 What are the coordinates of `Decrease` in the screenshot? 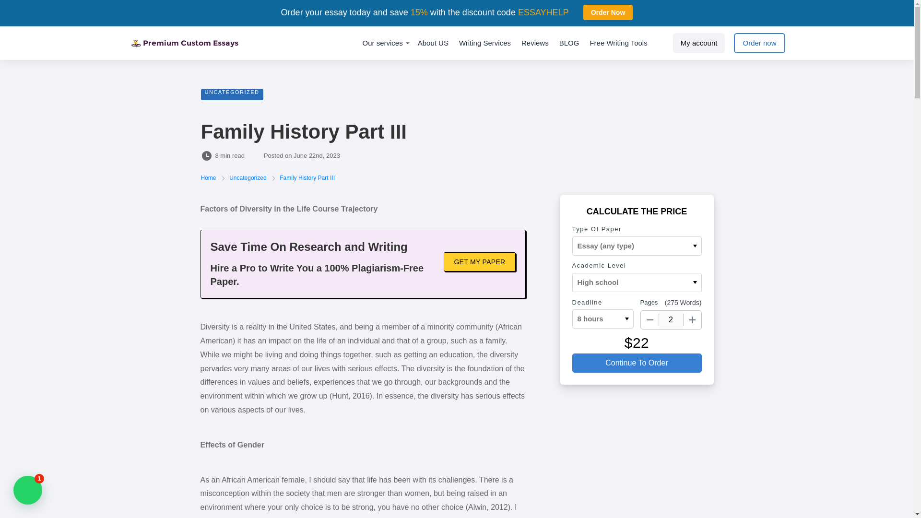 It's located at (650, 319).